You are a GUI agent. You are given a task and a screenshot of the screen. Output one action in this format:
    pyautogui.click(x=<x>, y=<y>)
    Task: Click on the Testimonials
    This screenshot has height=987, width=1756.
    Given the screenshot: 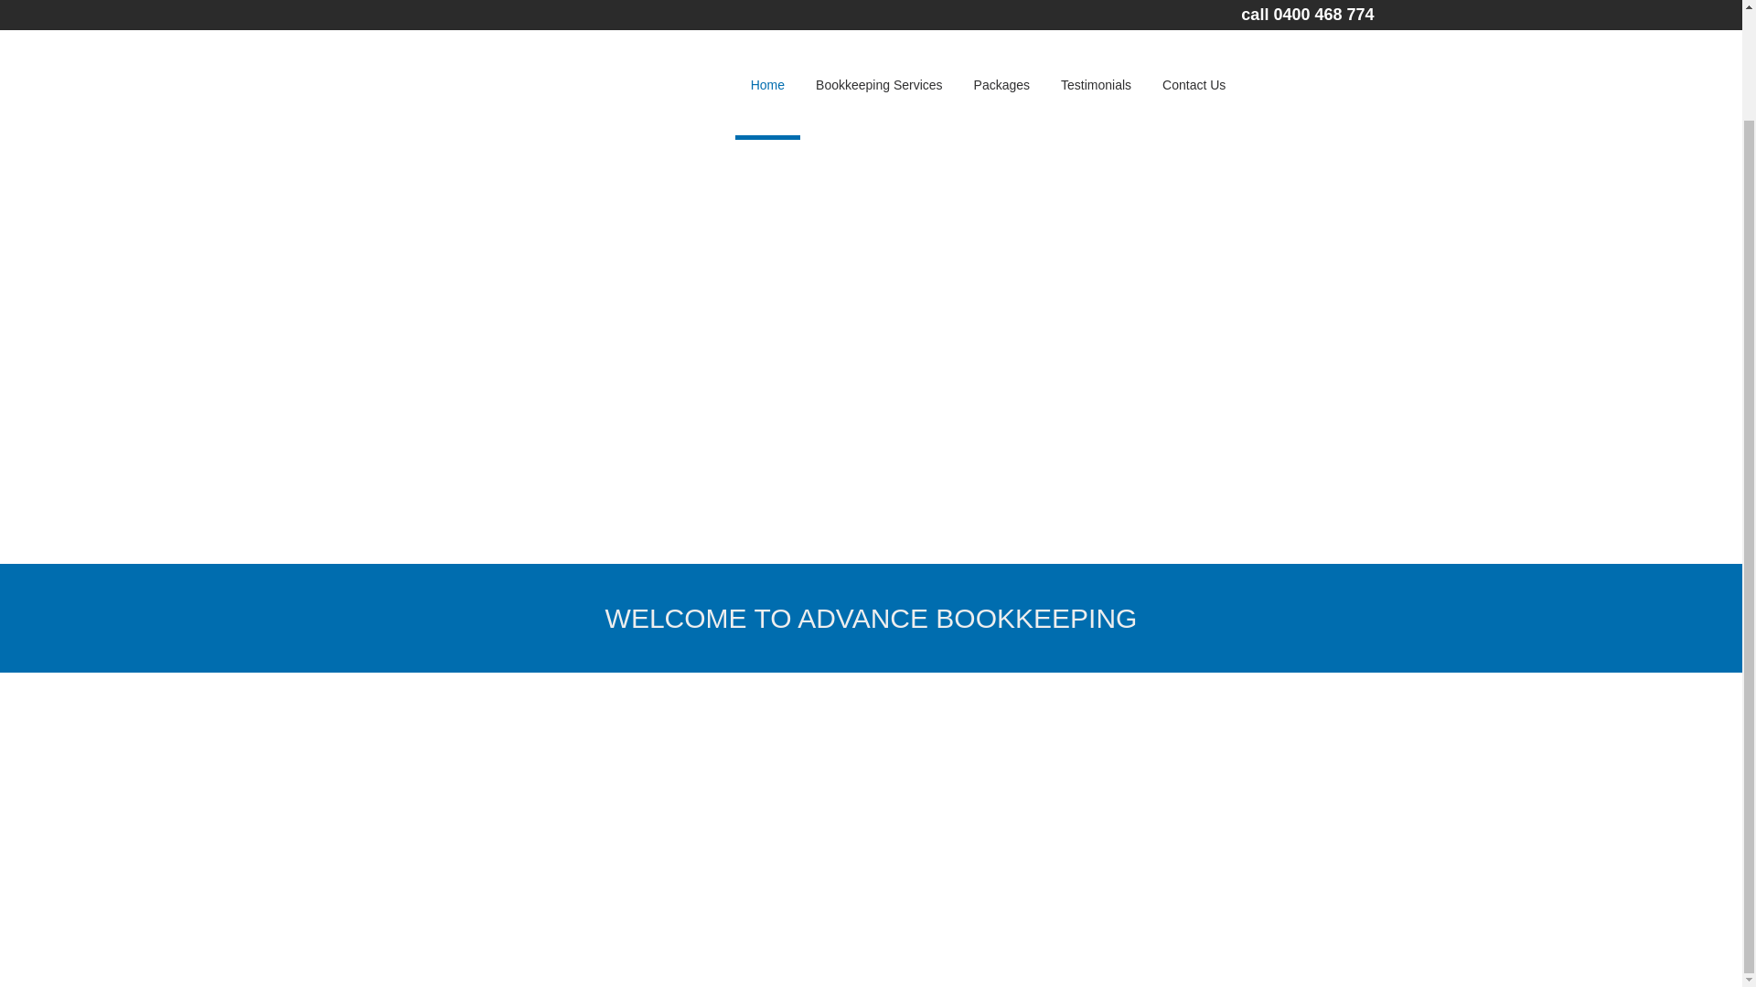 What is the action you would take?
    pyautogui.click(x=1096, y=7)
    